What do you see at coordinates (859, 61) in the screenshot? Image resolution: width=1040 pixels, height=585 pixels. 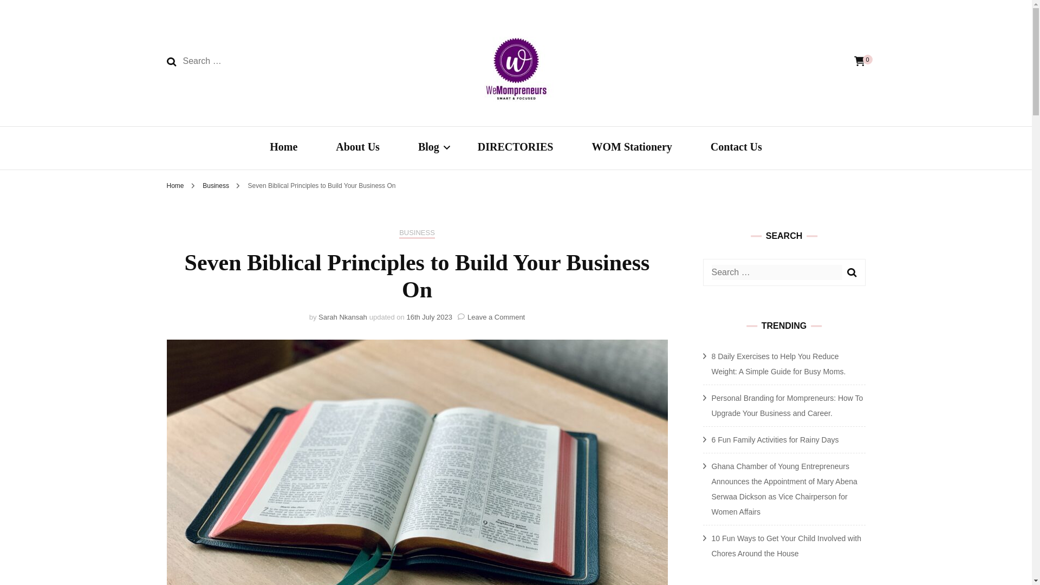 I see `0` at bounding box center [859, 61].